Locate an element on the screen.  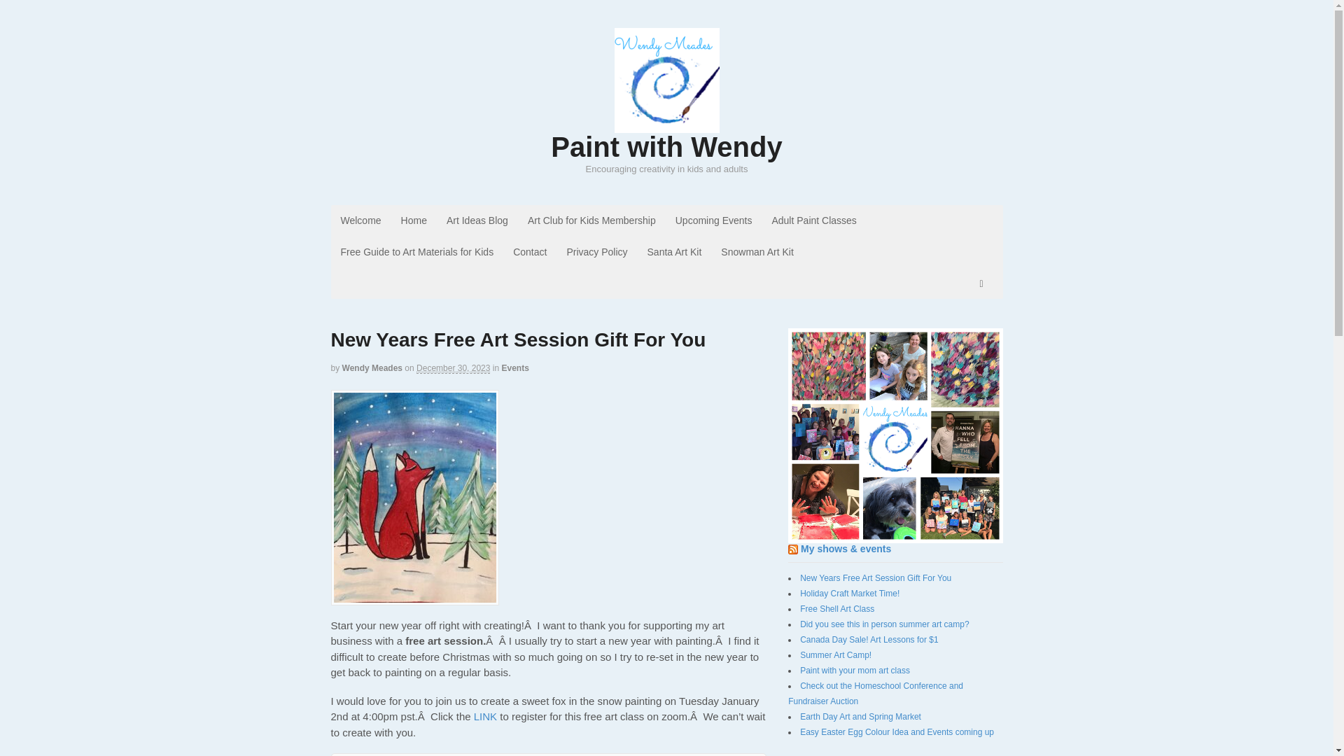
Home is located at coordinates (414, 220).